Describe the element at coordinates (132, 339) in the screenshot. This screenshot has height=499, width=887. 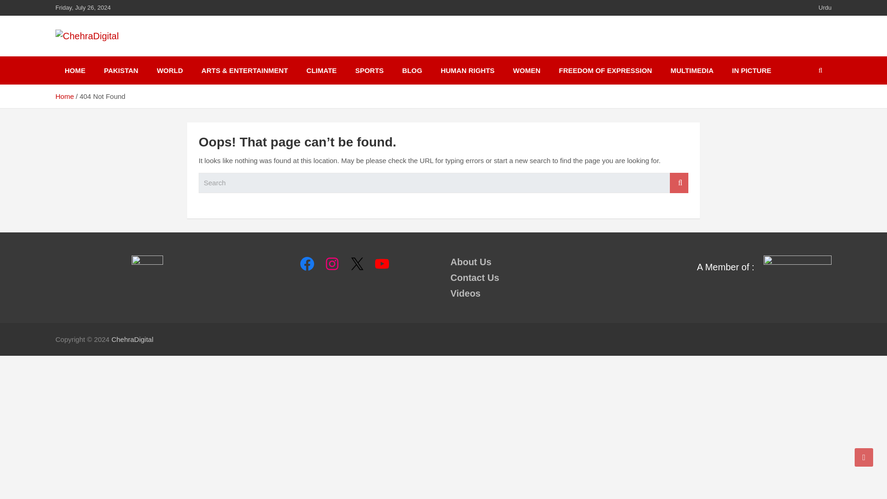
I see `ChehraDigital` at that location.